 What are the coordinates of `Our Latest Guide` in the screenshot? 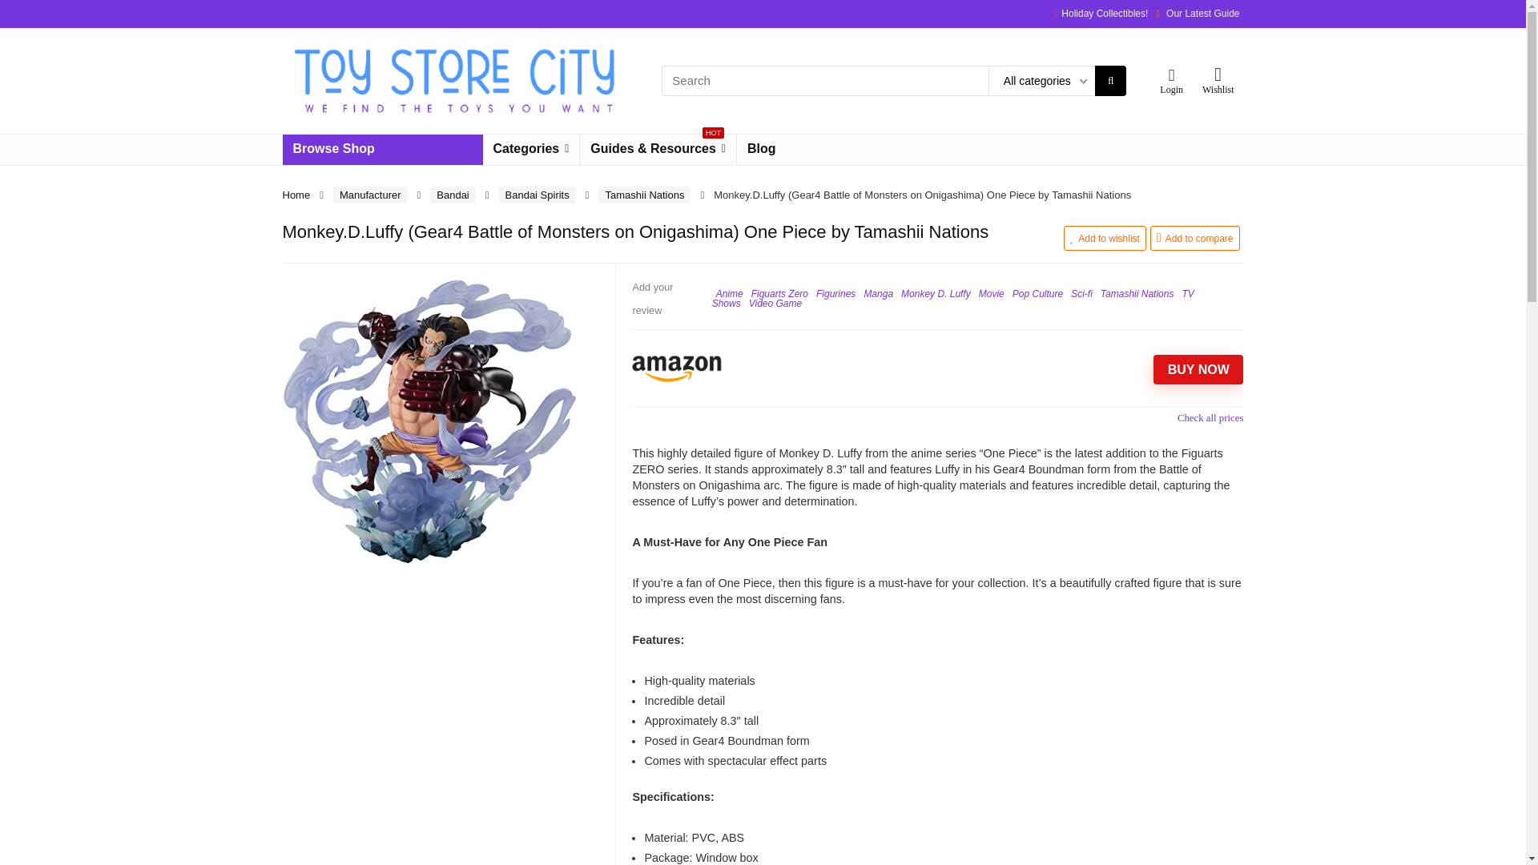 It's located at (1202, 13).